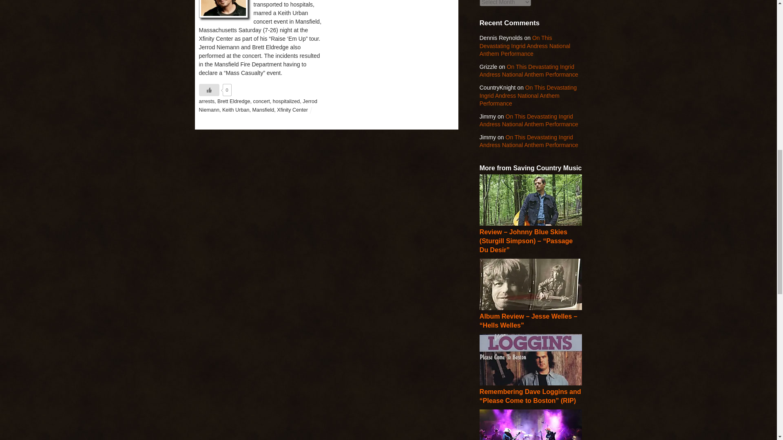 This screenshot has height=440, width=783. I want to click on keith-urban, so click(223, 9).